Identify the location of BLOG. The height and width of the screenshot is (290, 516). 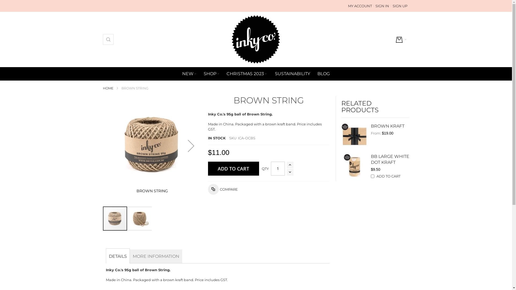
(324, 74).